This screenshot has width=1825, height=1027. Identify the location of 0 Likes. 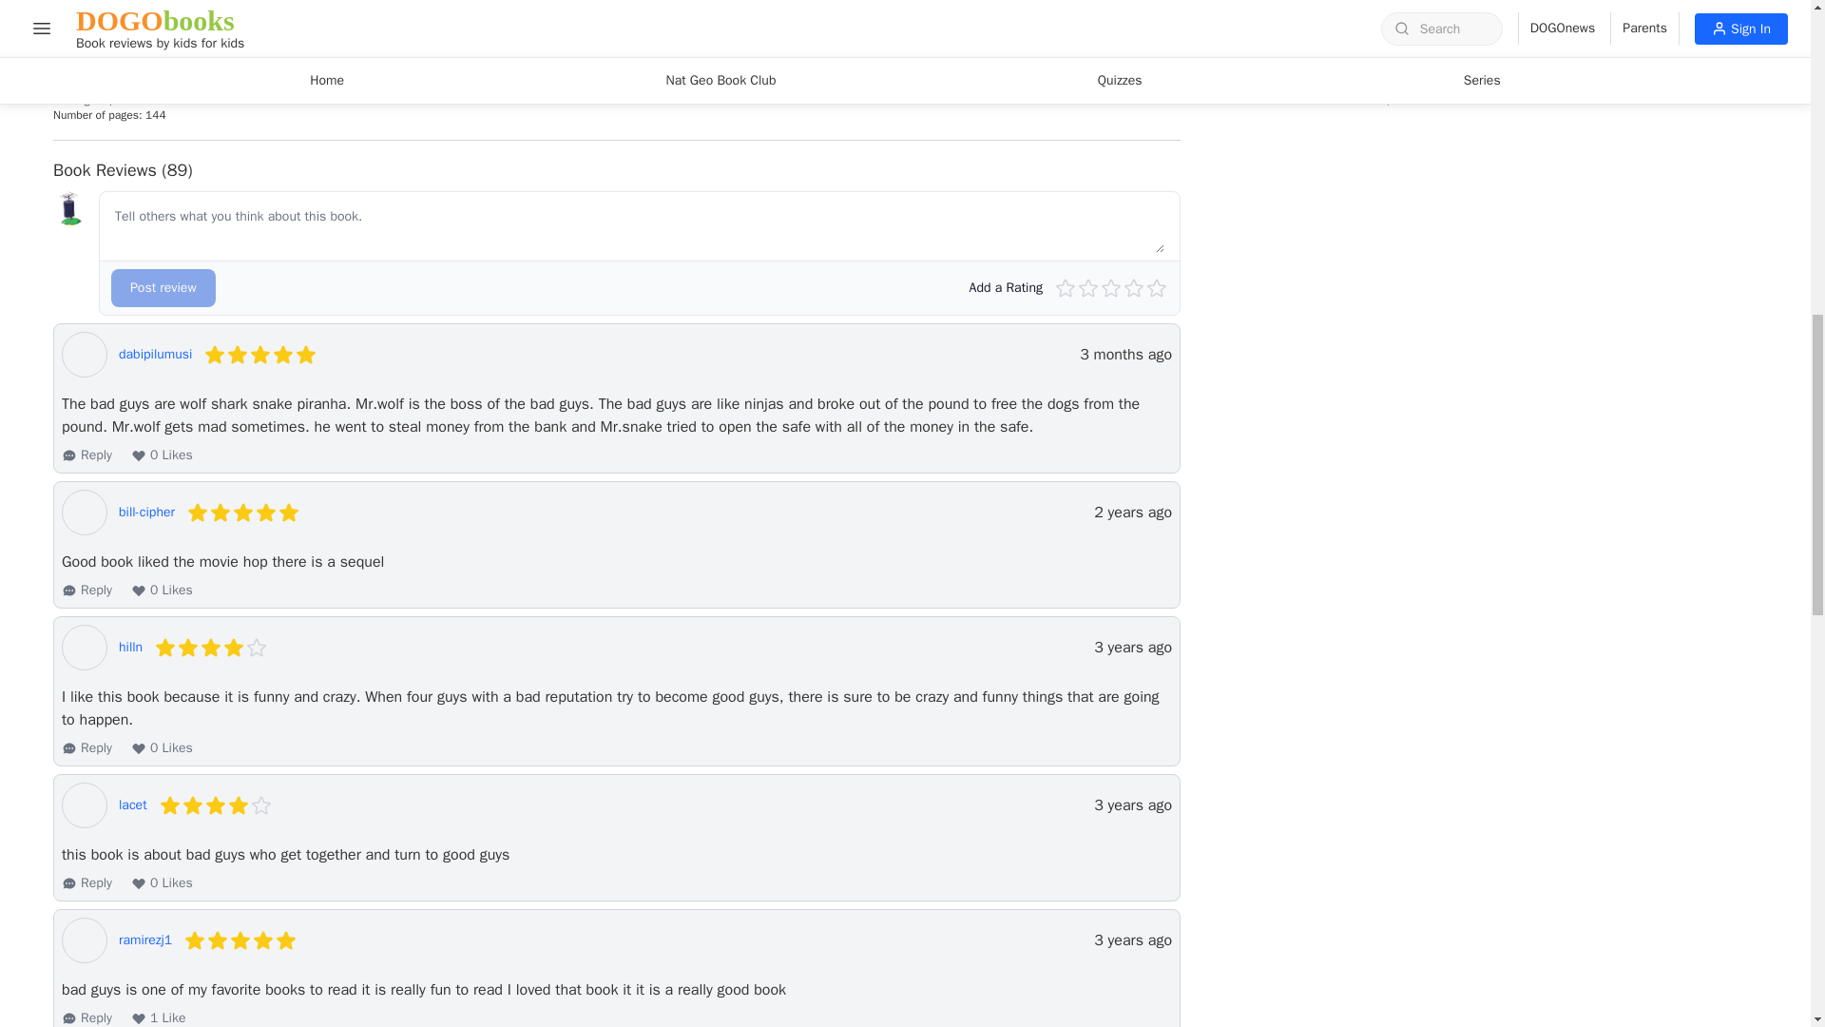
(162, 455).